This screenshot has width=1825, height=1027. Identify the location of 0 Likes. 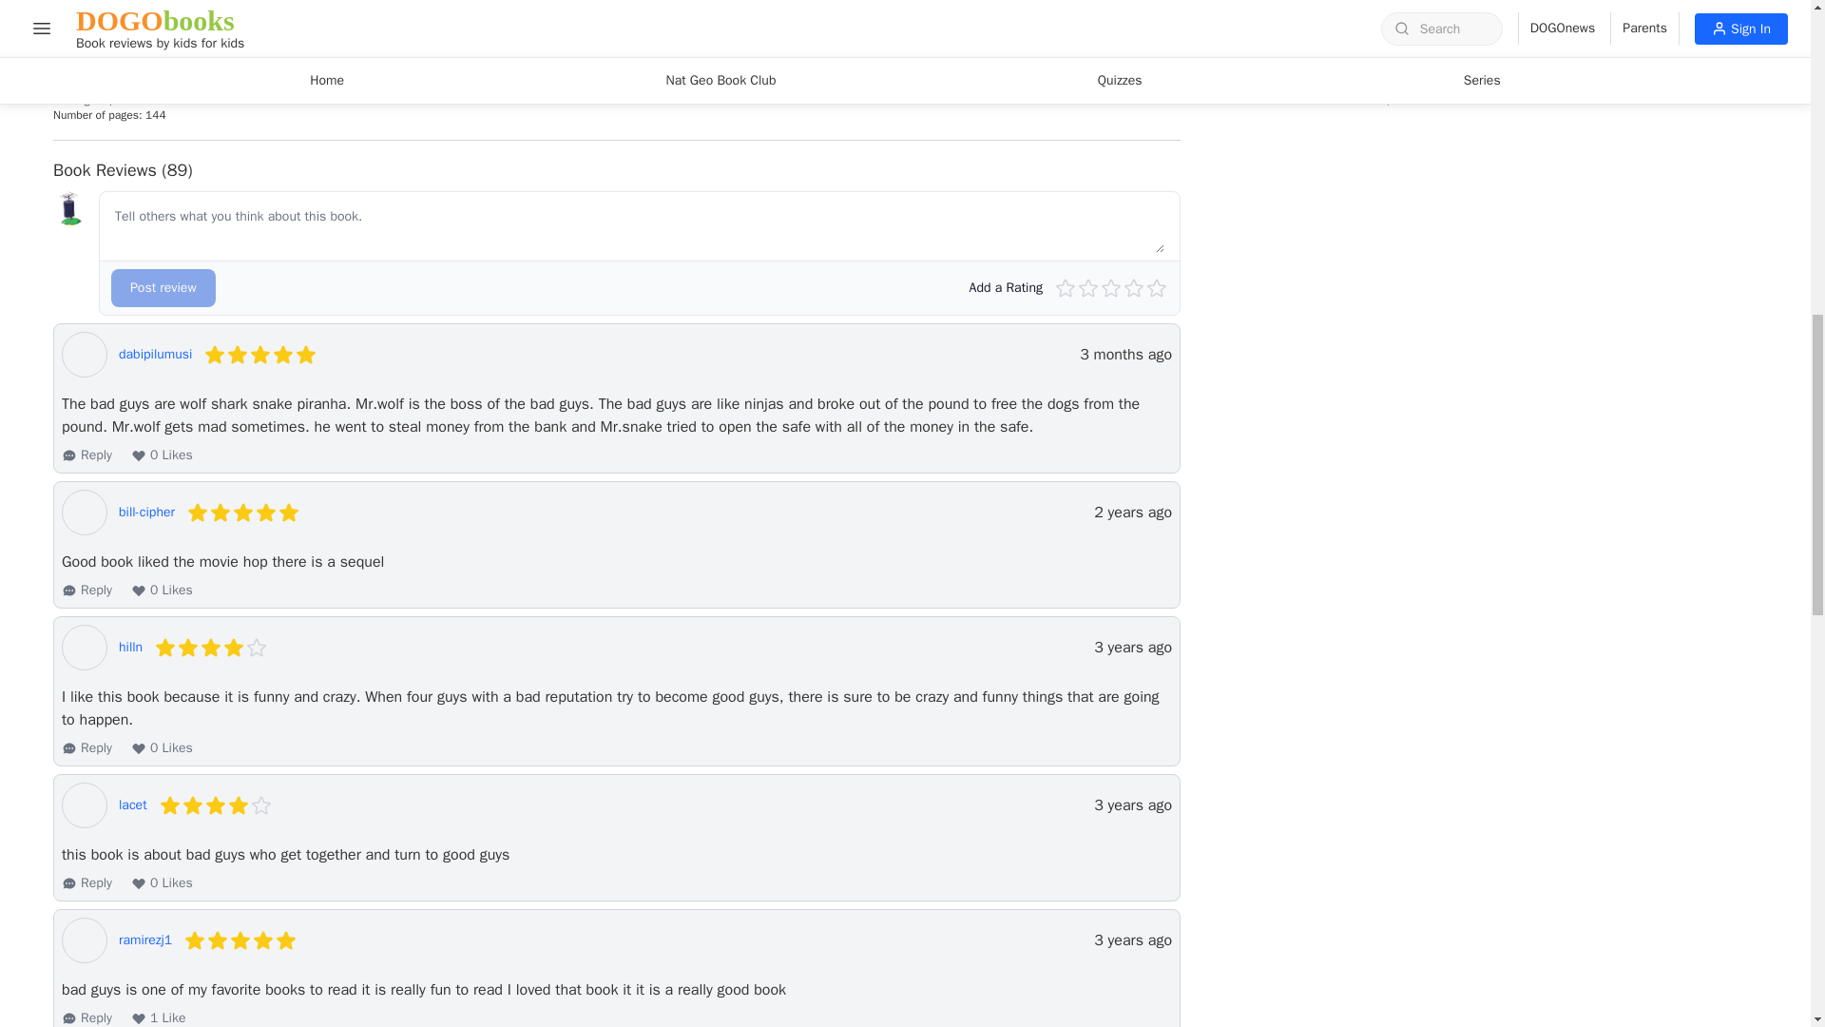
(162, 455).